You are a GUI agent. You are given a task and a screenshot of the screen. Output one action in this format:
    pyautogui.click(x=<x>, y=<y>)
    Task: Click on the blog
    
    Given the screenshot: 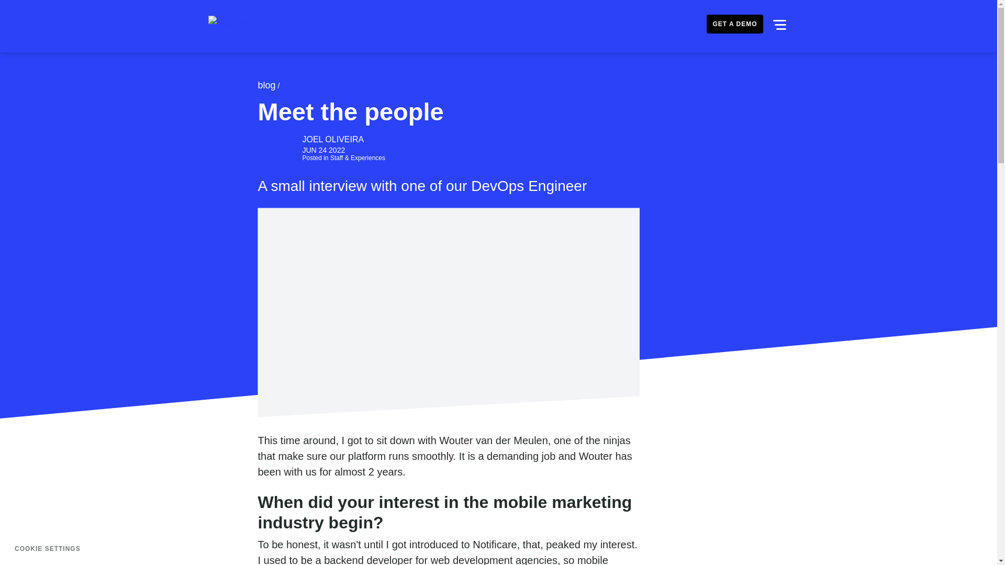 What is the action you would take?
    pyautogui.click(x=266, y=85)
    